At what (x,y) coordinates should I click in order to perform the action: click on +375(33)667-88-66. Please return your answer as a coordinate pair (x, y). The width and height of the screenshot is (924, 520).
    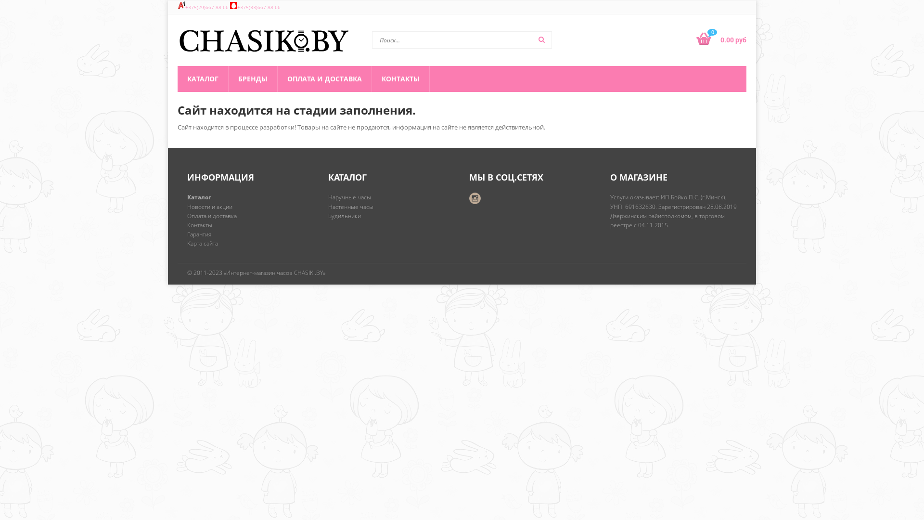
    Looking at the image, I should click on (259, 7).